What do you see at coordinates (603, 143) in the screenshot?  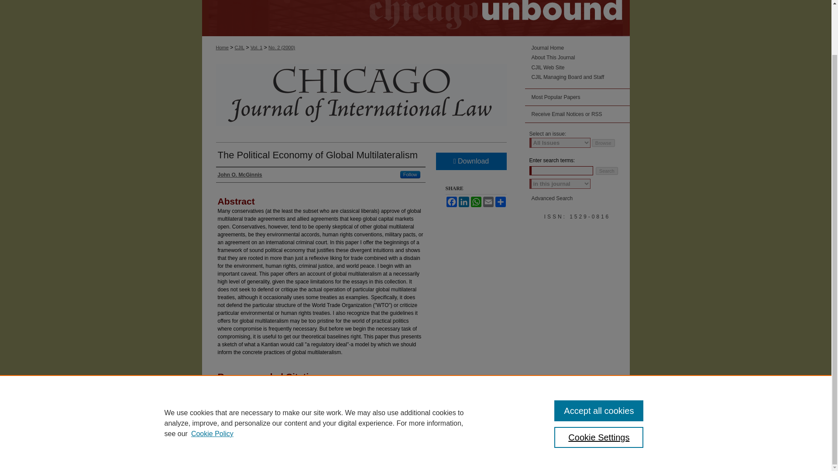 I see `Browse` at bounding box center [603, 143].